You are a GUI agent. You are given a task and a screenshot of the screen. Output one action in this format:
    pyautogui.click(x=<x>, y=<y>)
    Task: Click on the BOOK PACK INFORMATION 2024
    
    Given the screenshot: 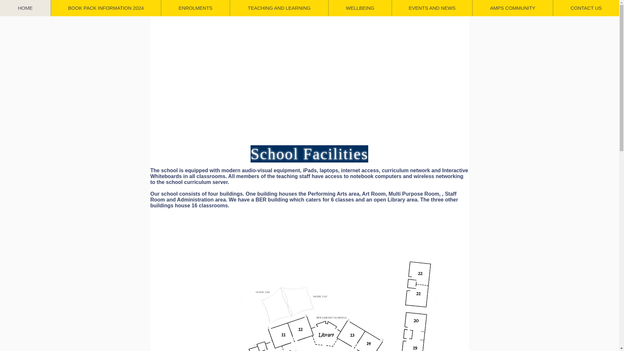 What is the action you would take?
    pyautogui.click(x=106, y=8)
    